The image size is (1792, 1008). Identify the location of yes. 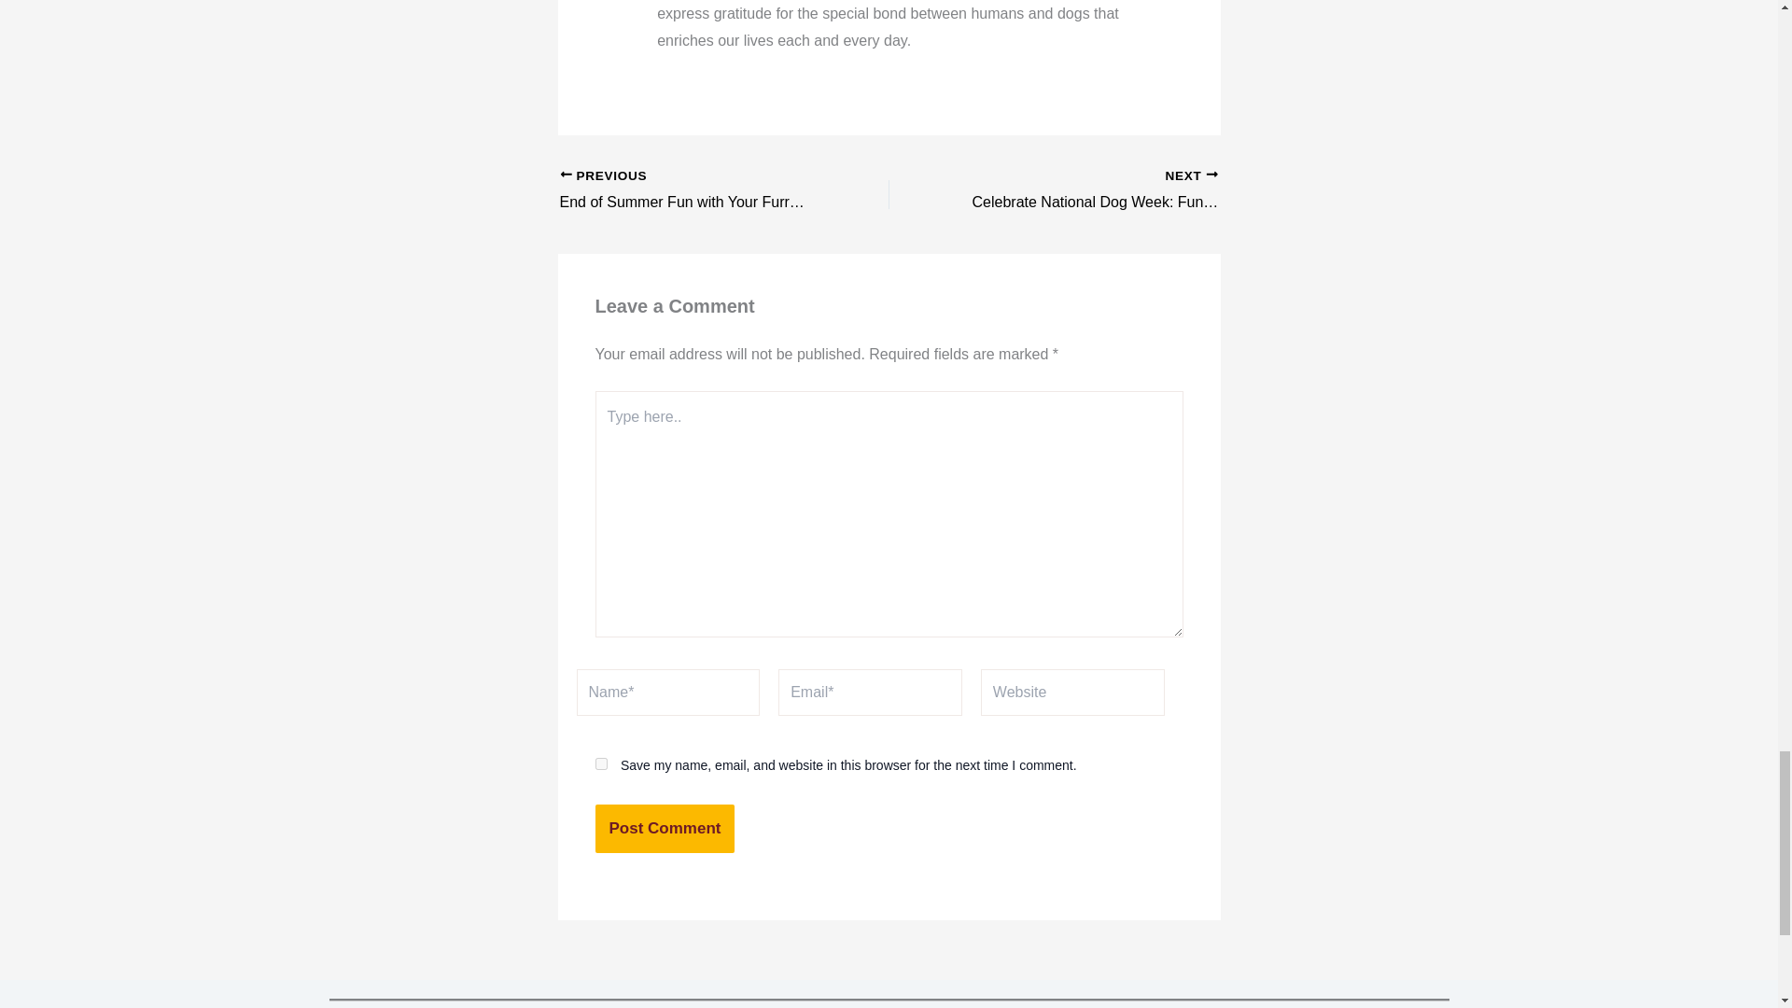
(692, 191).